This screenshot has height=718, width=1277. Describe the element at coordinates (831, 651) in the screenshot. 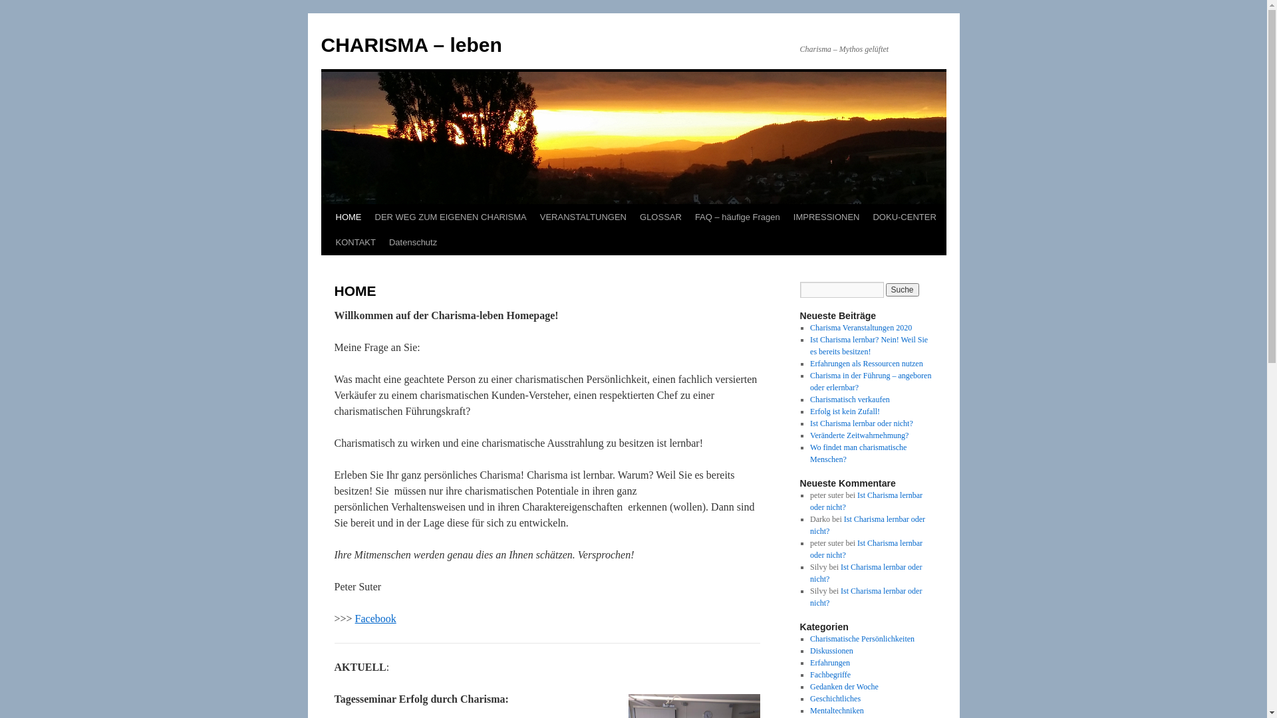

I see `Diskussionen` at that location.